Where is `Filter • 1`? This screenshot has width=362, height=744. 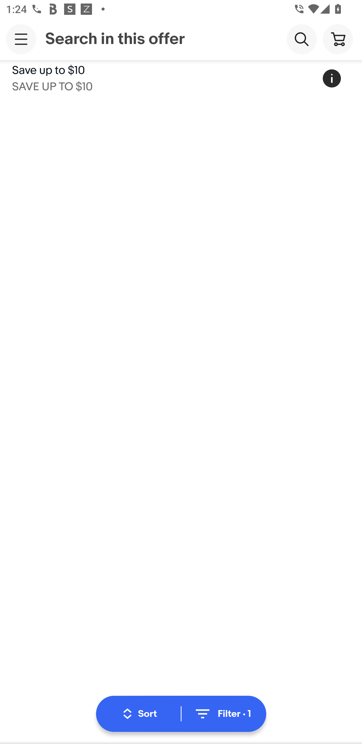
Filter • 1 is located at coordinates (222, 714).